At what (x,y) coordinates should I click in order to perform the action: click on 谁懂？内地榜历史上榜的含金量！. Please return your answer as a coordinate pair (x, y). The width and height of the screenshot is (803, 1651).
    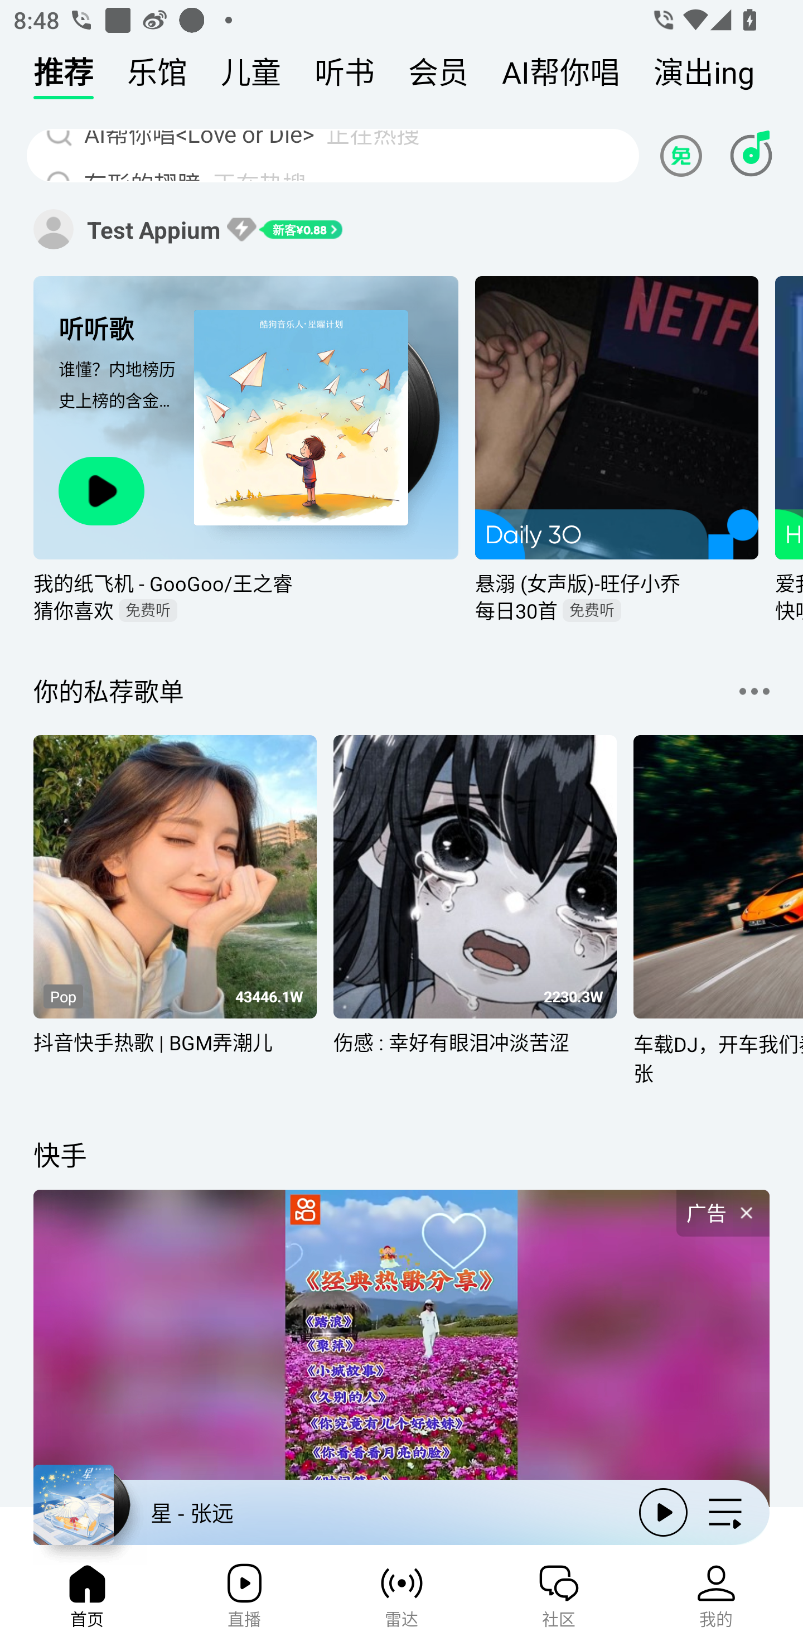
    Looking at the image, I should click on (120, 402).